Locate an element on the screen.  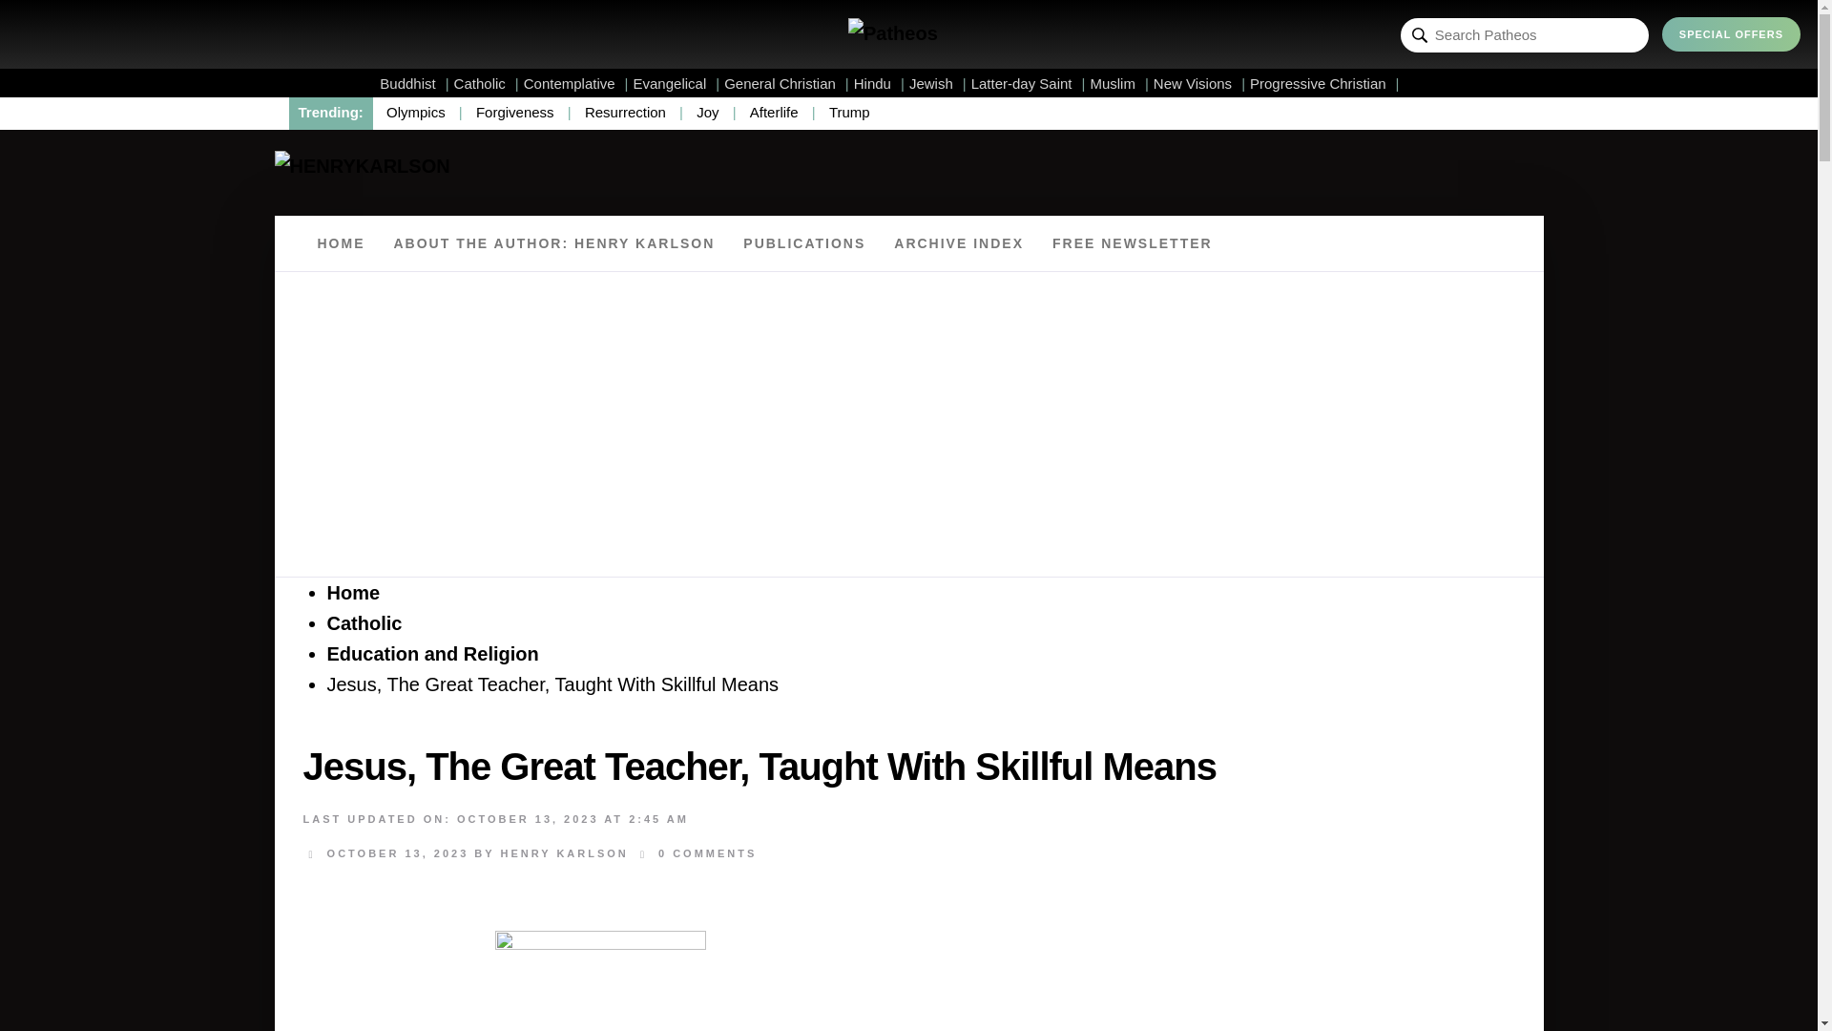
Progressive Christian is located at coordinates (1324, 83).